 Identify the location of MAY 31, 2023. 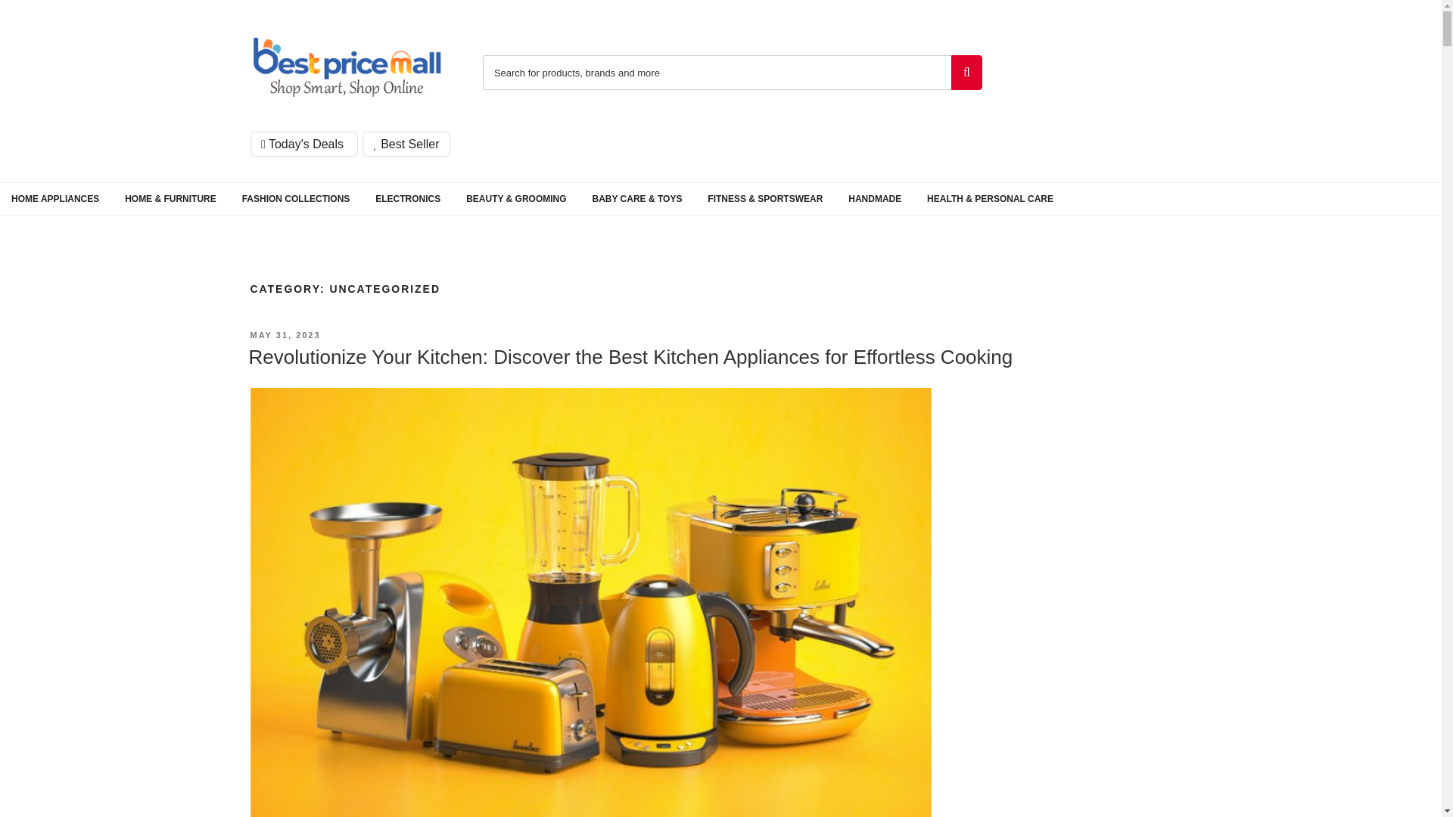
(285, 335).